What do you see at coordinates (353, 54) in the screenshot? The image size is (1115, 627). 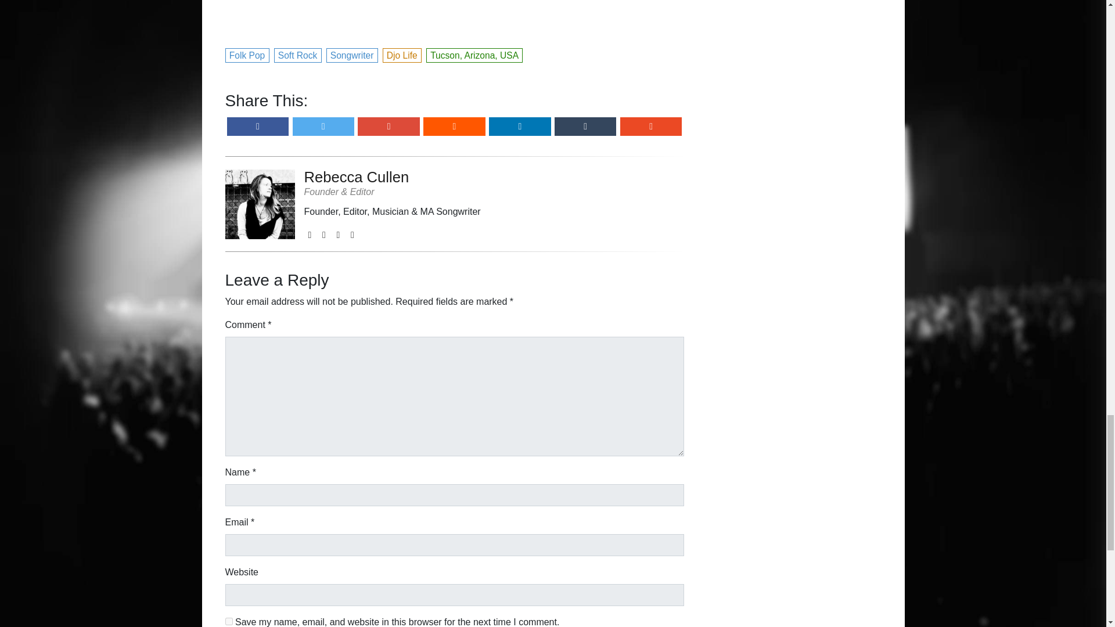 I see `Songwriter` at bounding box center [353, 54].